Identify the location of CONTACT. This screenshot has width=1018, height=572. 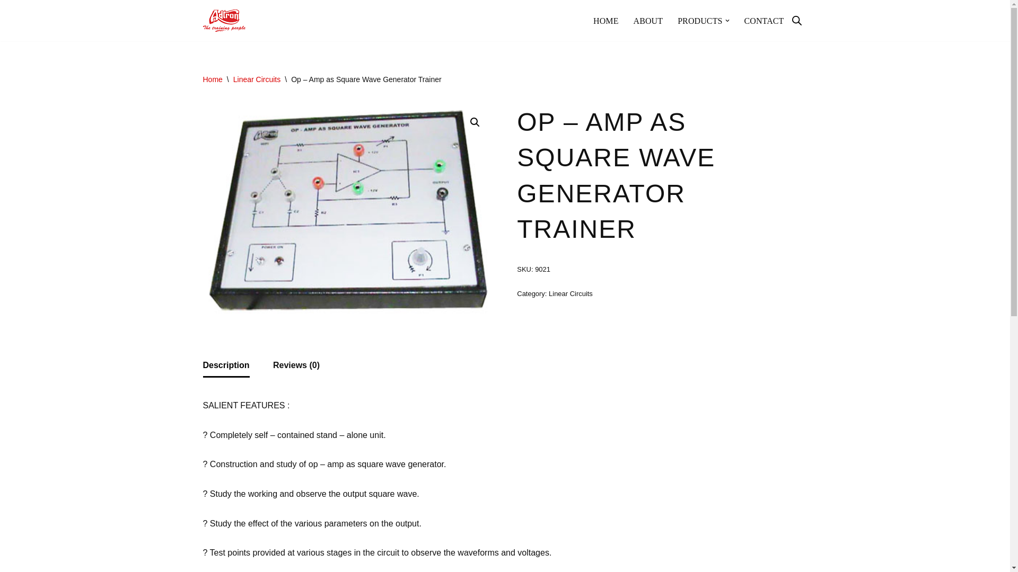
(763, 20).